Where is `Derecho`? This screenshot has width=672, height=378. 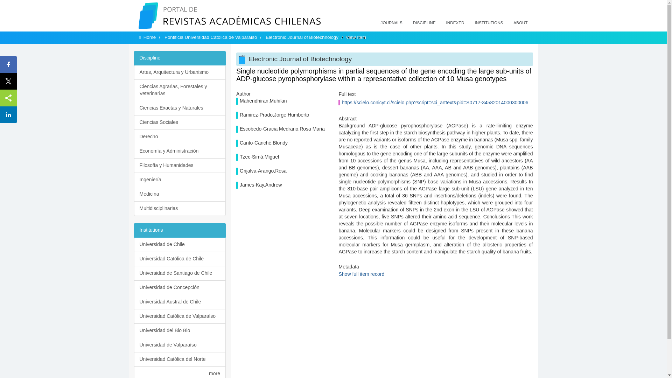 Derecho is located at coordinates (180, 136).